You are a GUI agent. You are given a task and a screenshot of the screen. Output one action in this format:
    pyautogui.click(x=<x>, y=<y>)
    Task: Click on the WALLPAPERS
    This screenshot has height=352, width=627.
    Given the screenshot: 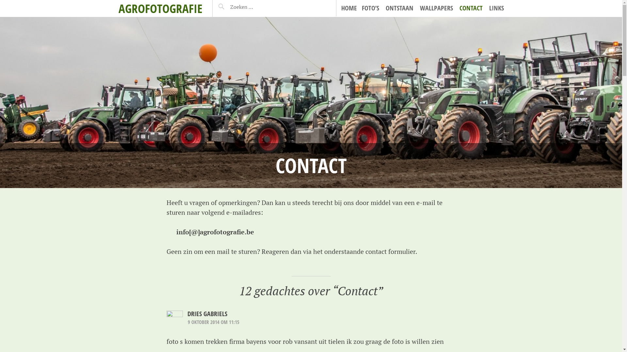 What is the action you would take?
    pyautogui.click(x=436, y=8)
    